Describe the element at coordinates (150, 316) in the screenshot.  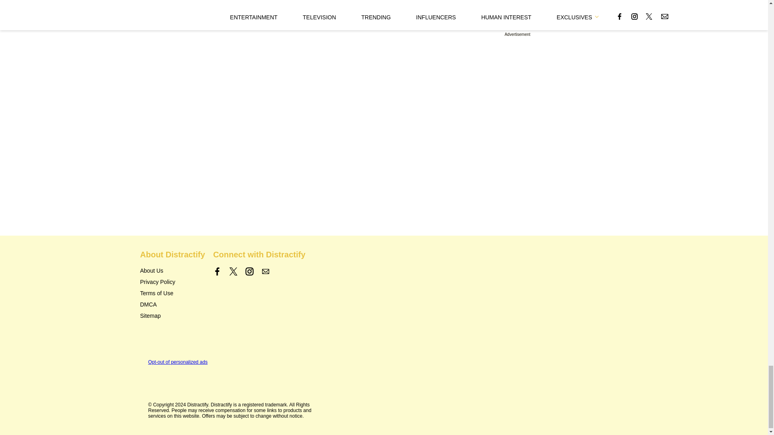
I see `Sitemap` at that location.